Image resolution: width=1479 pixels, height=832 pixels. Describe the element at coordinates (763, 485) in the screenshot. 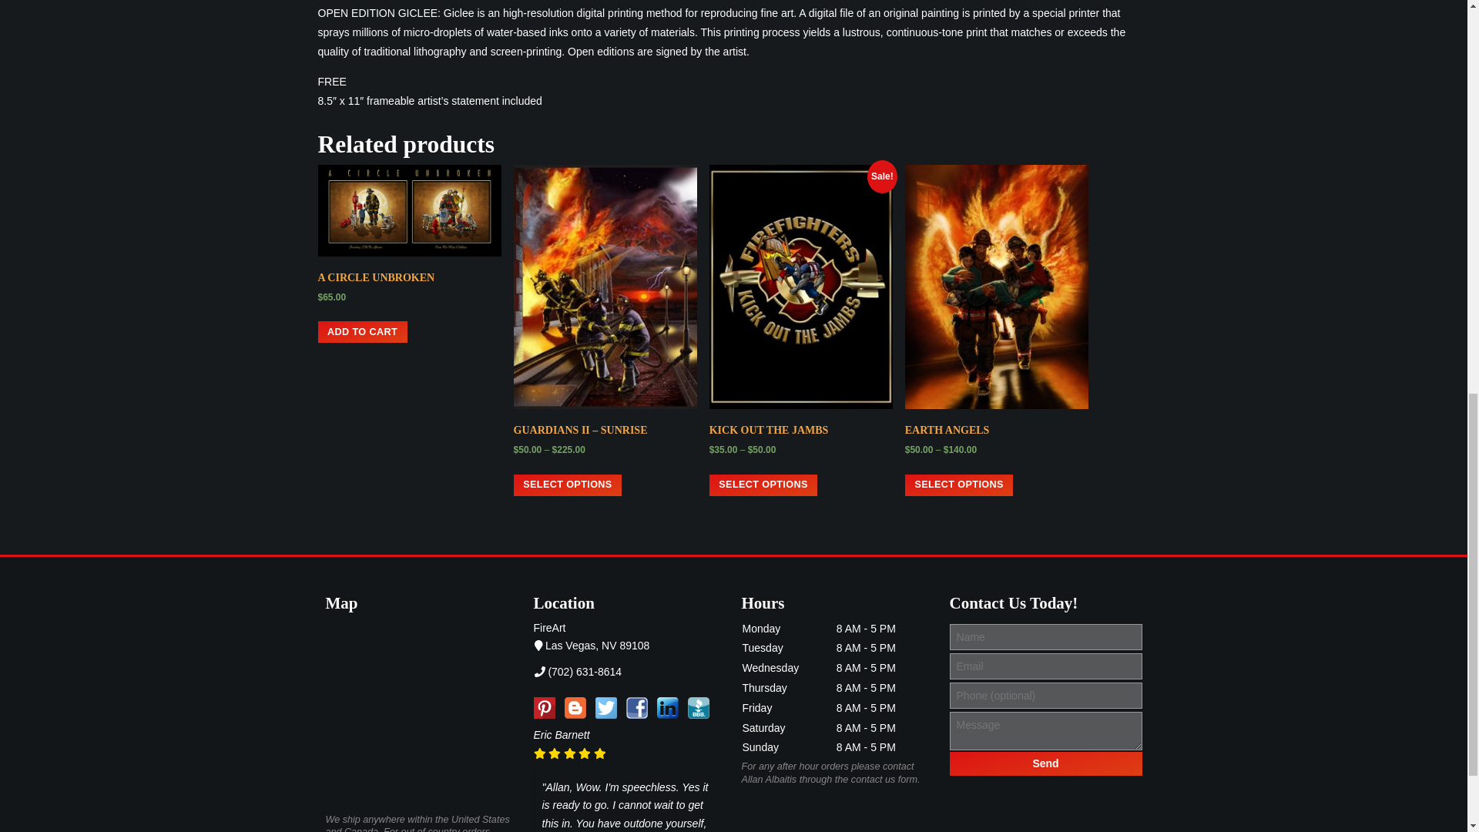

I see `SELECT OPTIONS` at that location.